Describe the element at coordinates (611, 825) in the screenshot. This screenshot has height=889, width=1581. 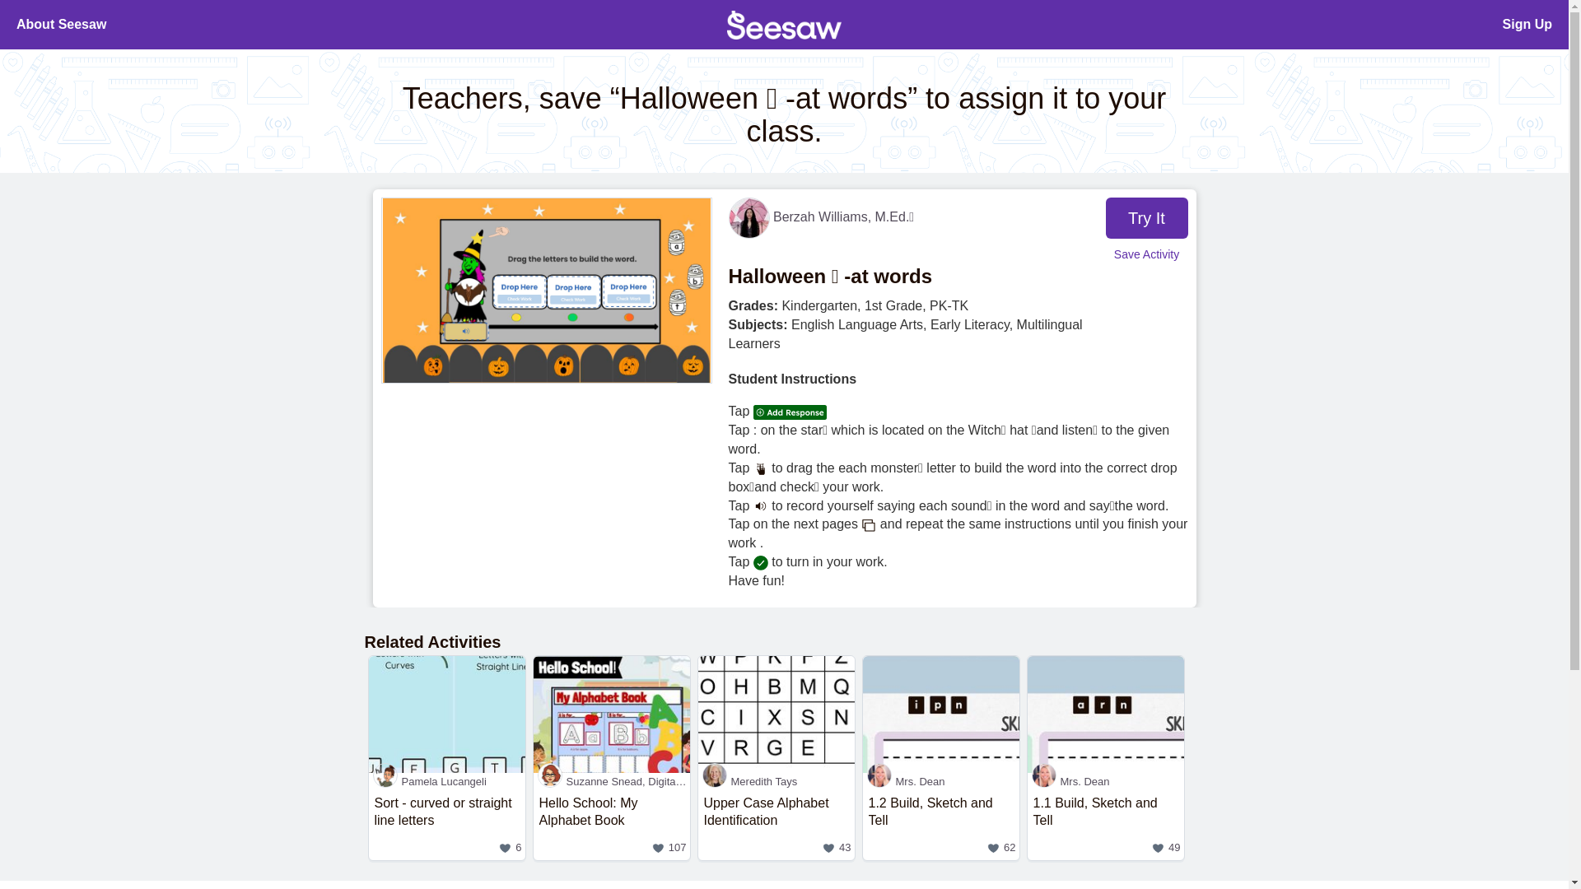
I see `Save Activity` at that location.